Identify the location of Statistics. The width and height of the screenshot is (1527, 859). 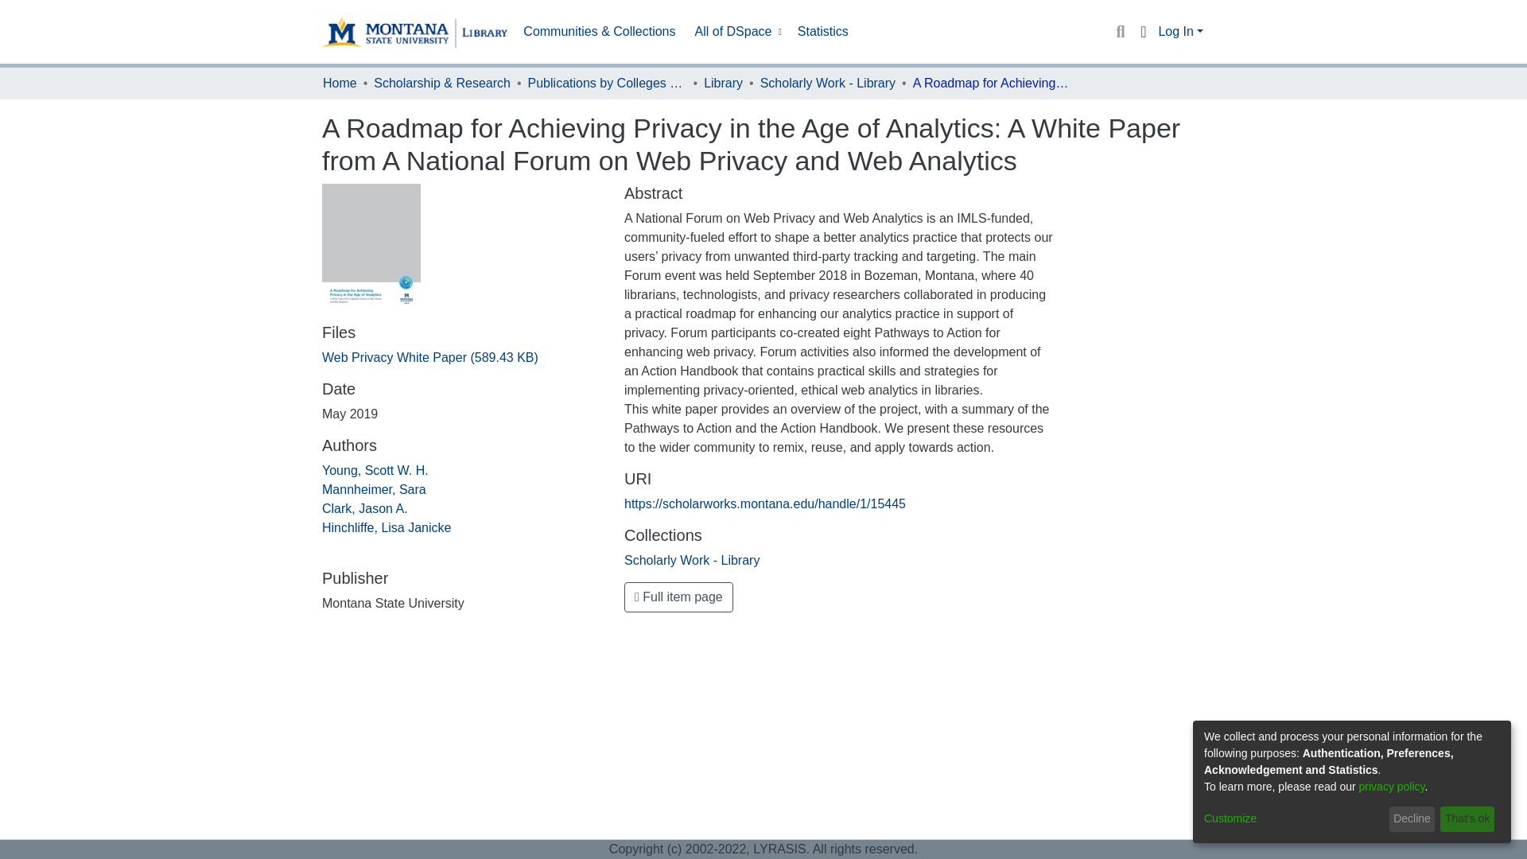
(822, 32).